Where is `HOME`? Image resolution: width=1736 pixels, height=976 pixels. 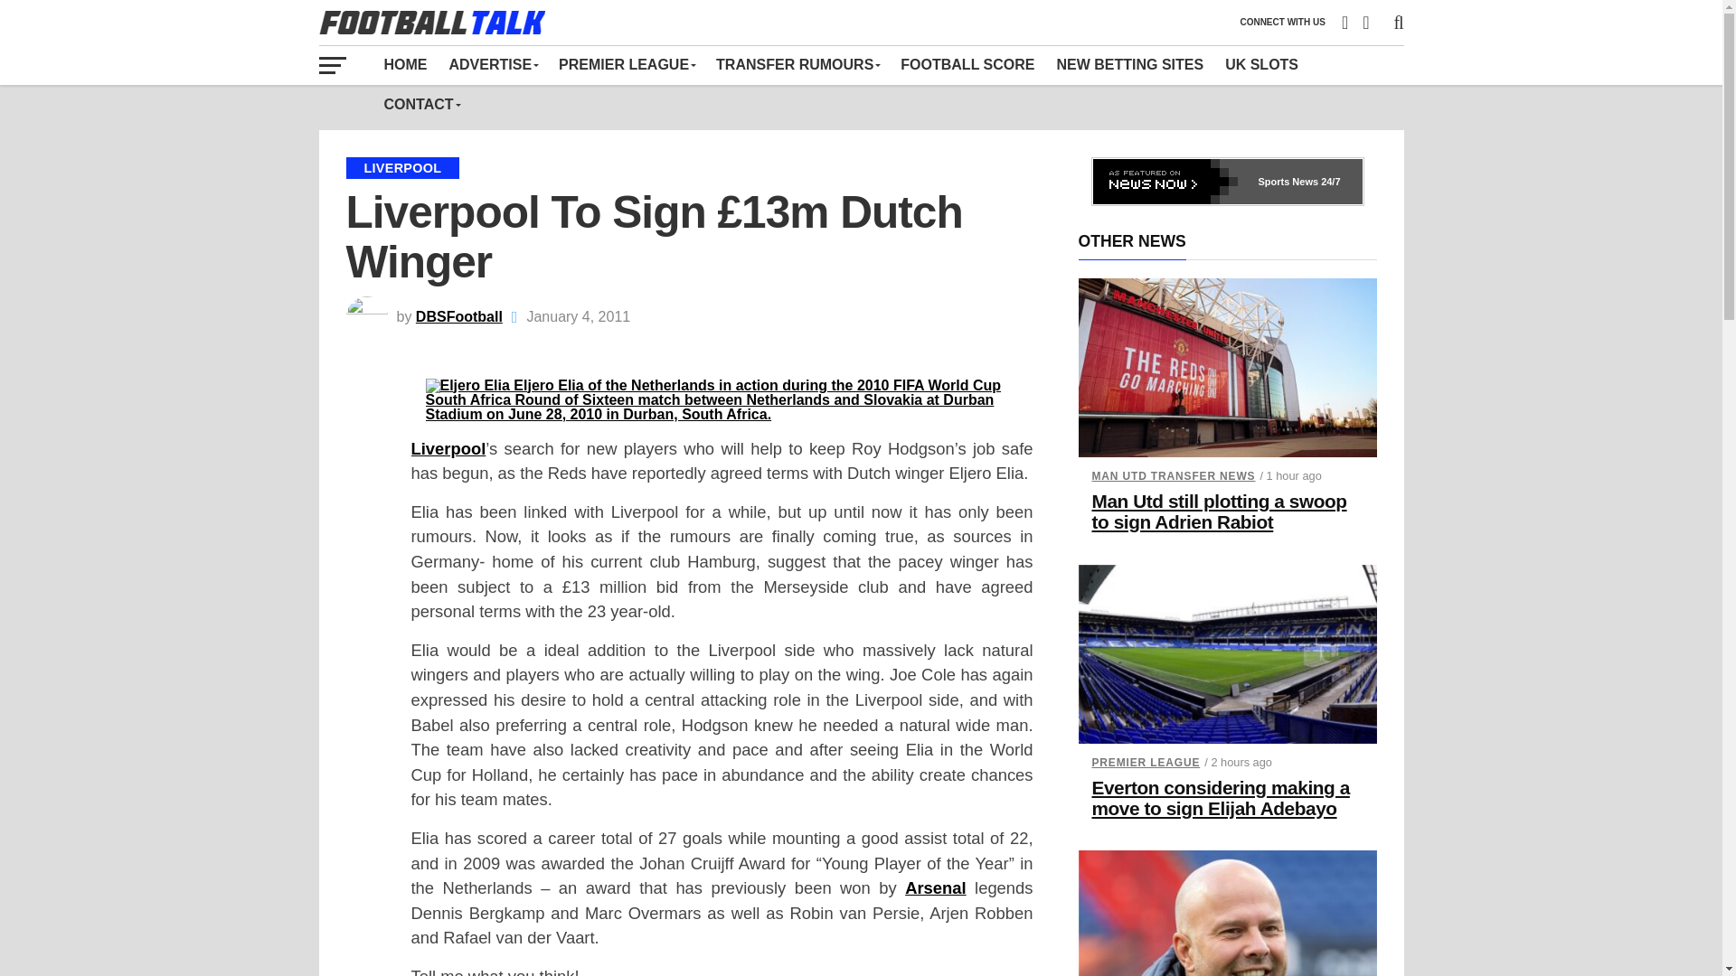 HOME is located at coordinates (405, 64).